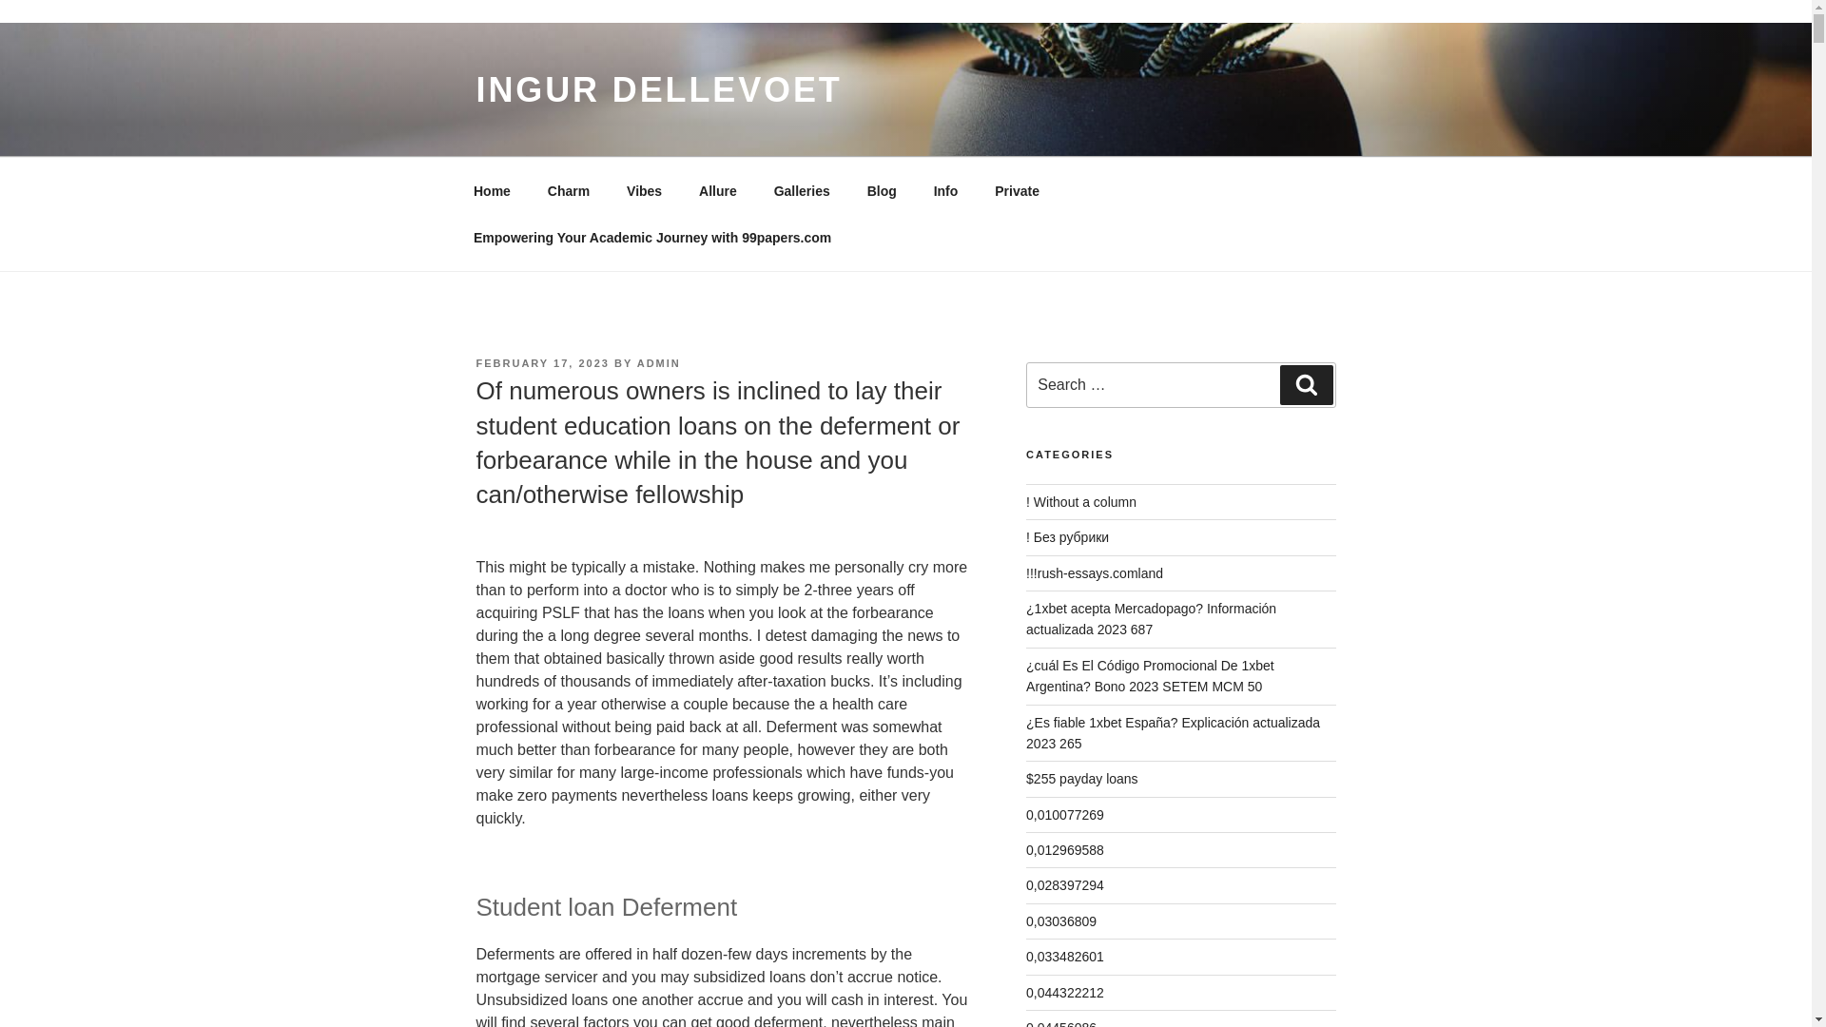  Describe the element at coordinates (645, 190) in the screenshot. I see `Vibes` at that location.